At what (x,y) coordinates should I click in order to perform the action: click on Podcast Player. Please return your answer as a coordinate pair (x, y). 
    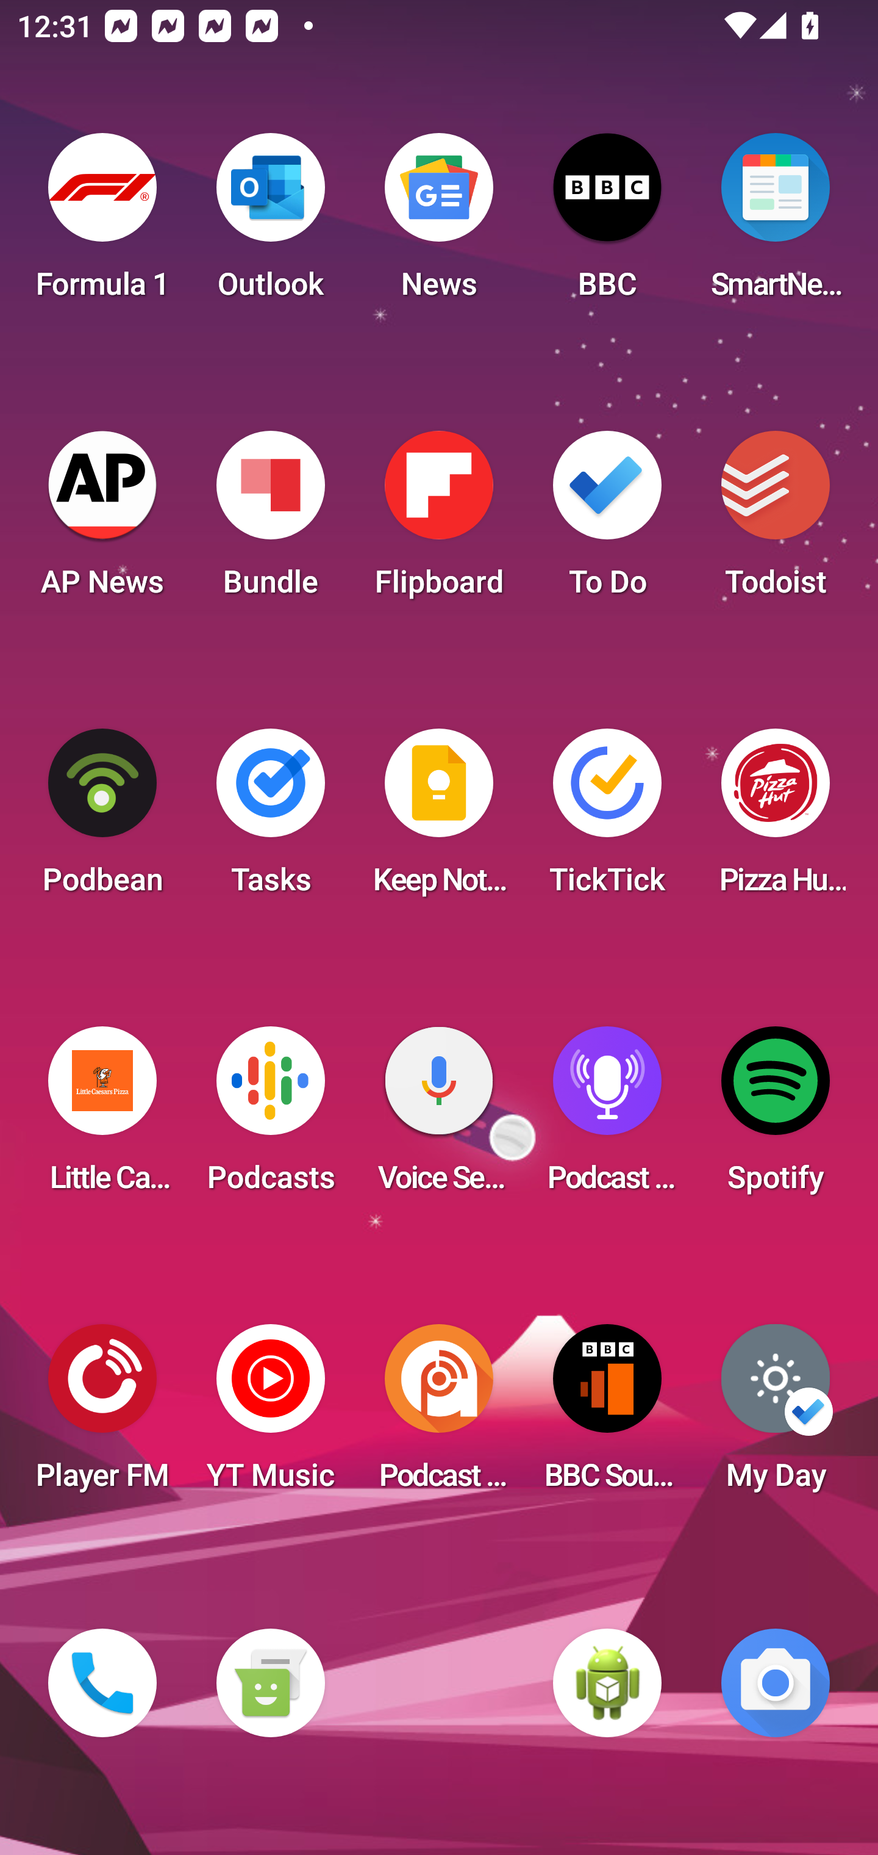
    Looking at the image, I should click on (607, 1117).